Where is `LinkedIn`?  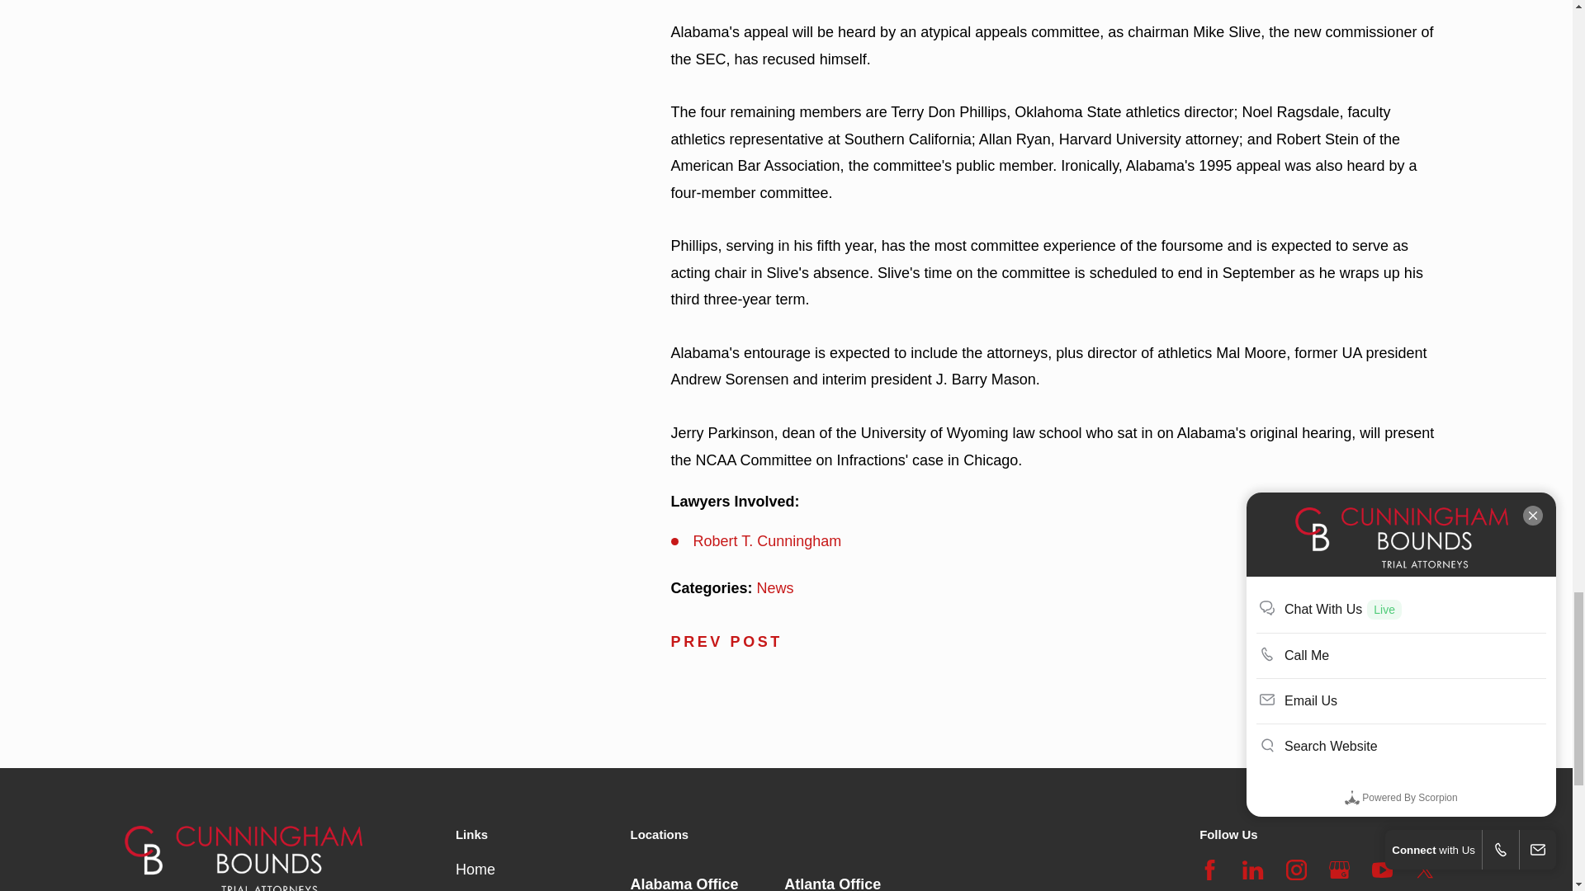
LinkedIn is located at coordinates (1253, 870).